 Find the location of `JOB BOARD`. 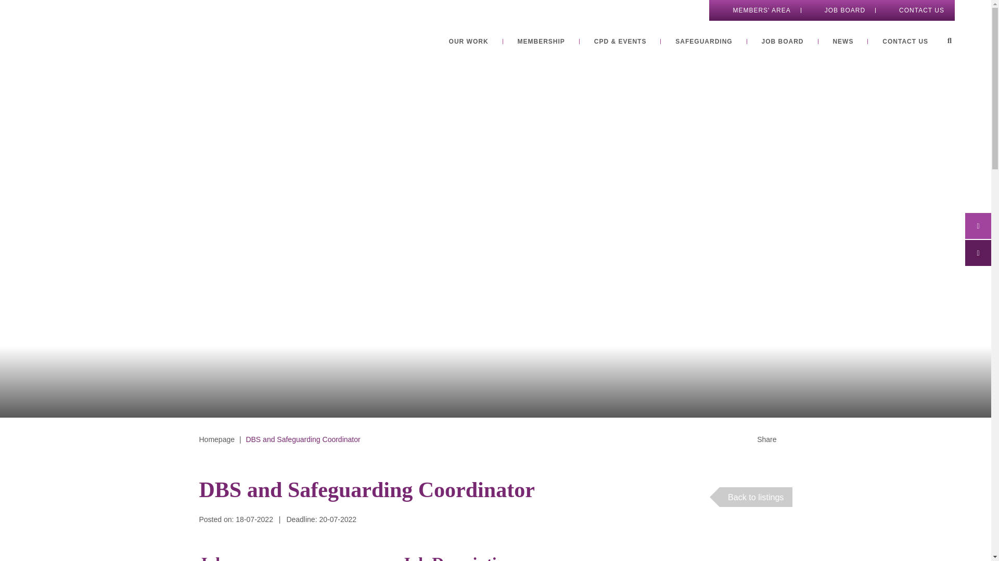

JOB BOARD is located at coordinates (838, 10).